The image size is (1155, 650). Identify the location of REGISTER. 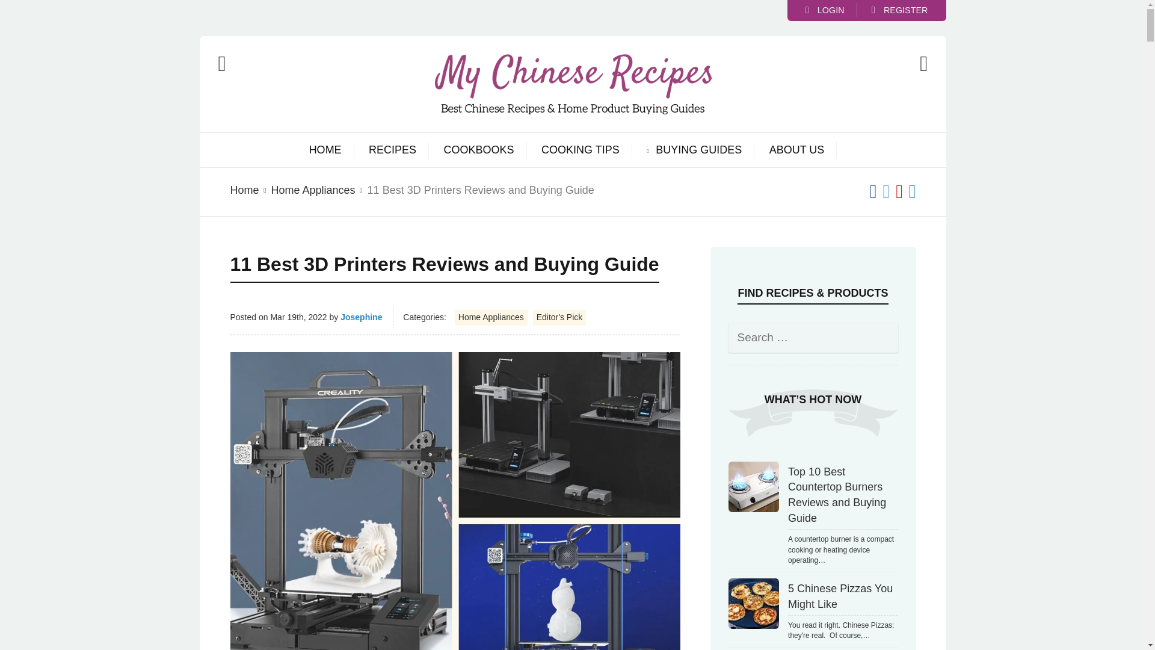
(899, 10).